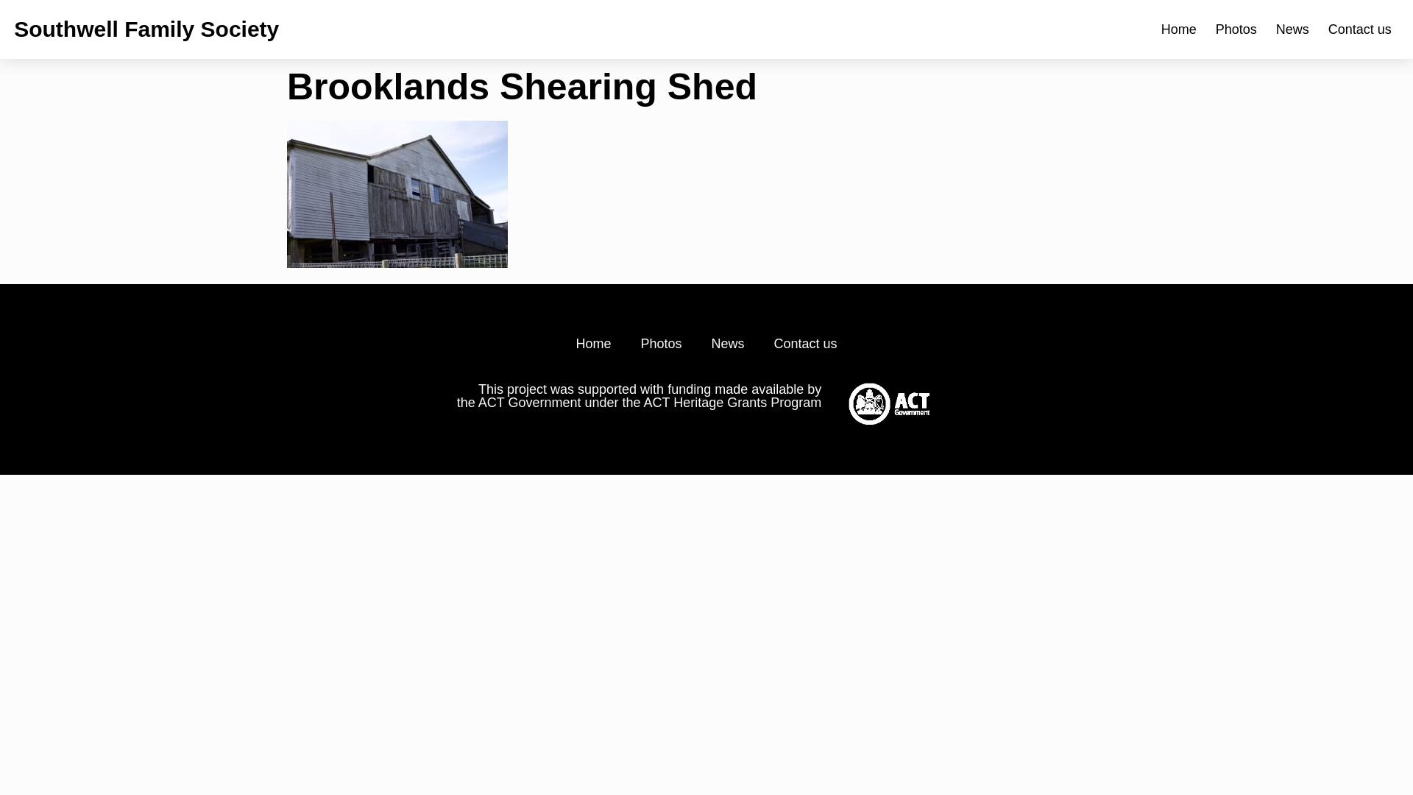 The image size is (1413, 795). What do you see at coordinates (1292, 29) in the screenshot?
I see `News` at bounding box center [1292, 29].